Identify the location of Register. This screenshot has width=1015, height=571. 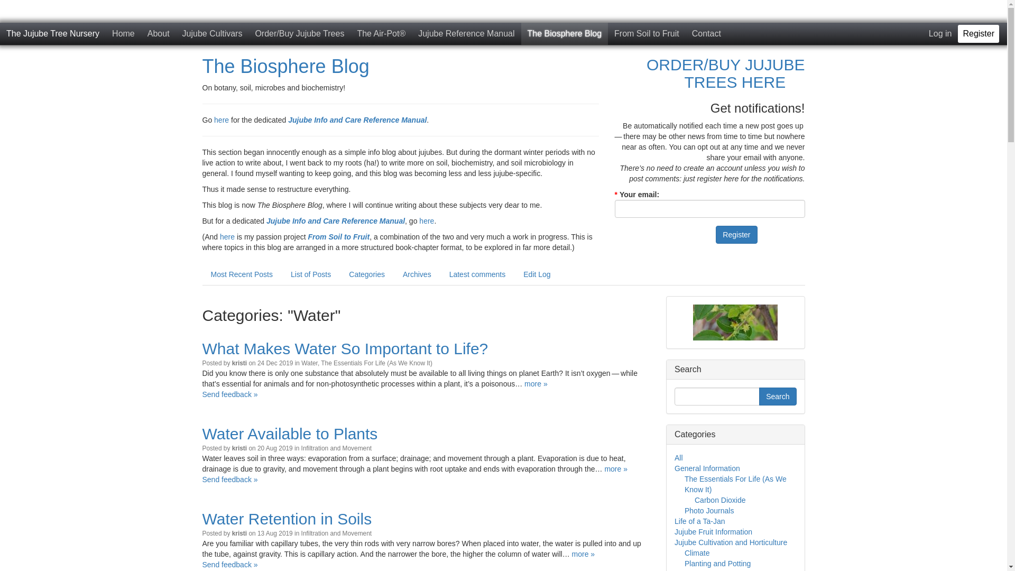
(979, 34).